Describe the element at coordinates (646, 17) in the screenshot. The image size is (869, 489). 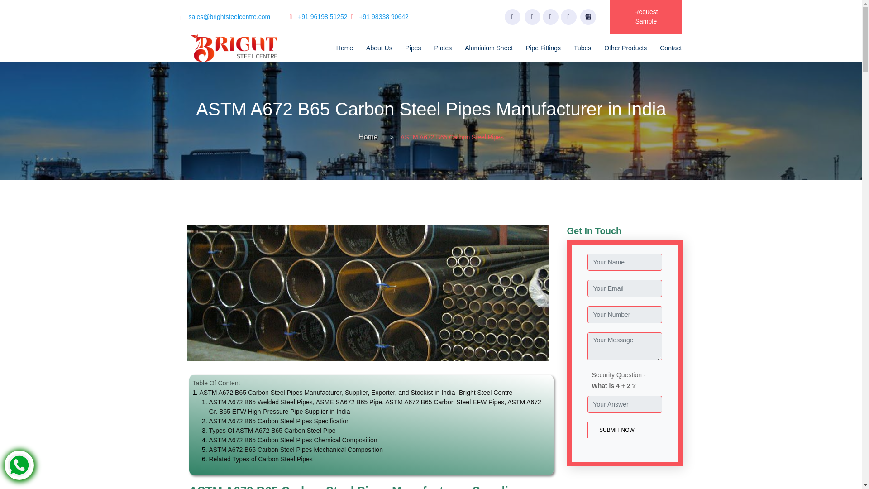
I see `Request Sample` at that location.